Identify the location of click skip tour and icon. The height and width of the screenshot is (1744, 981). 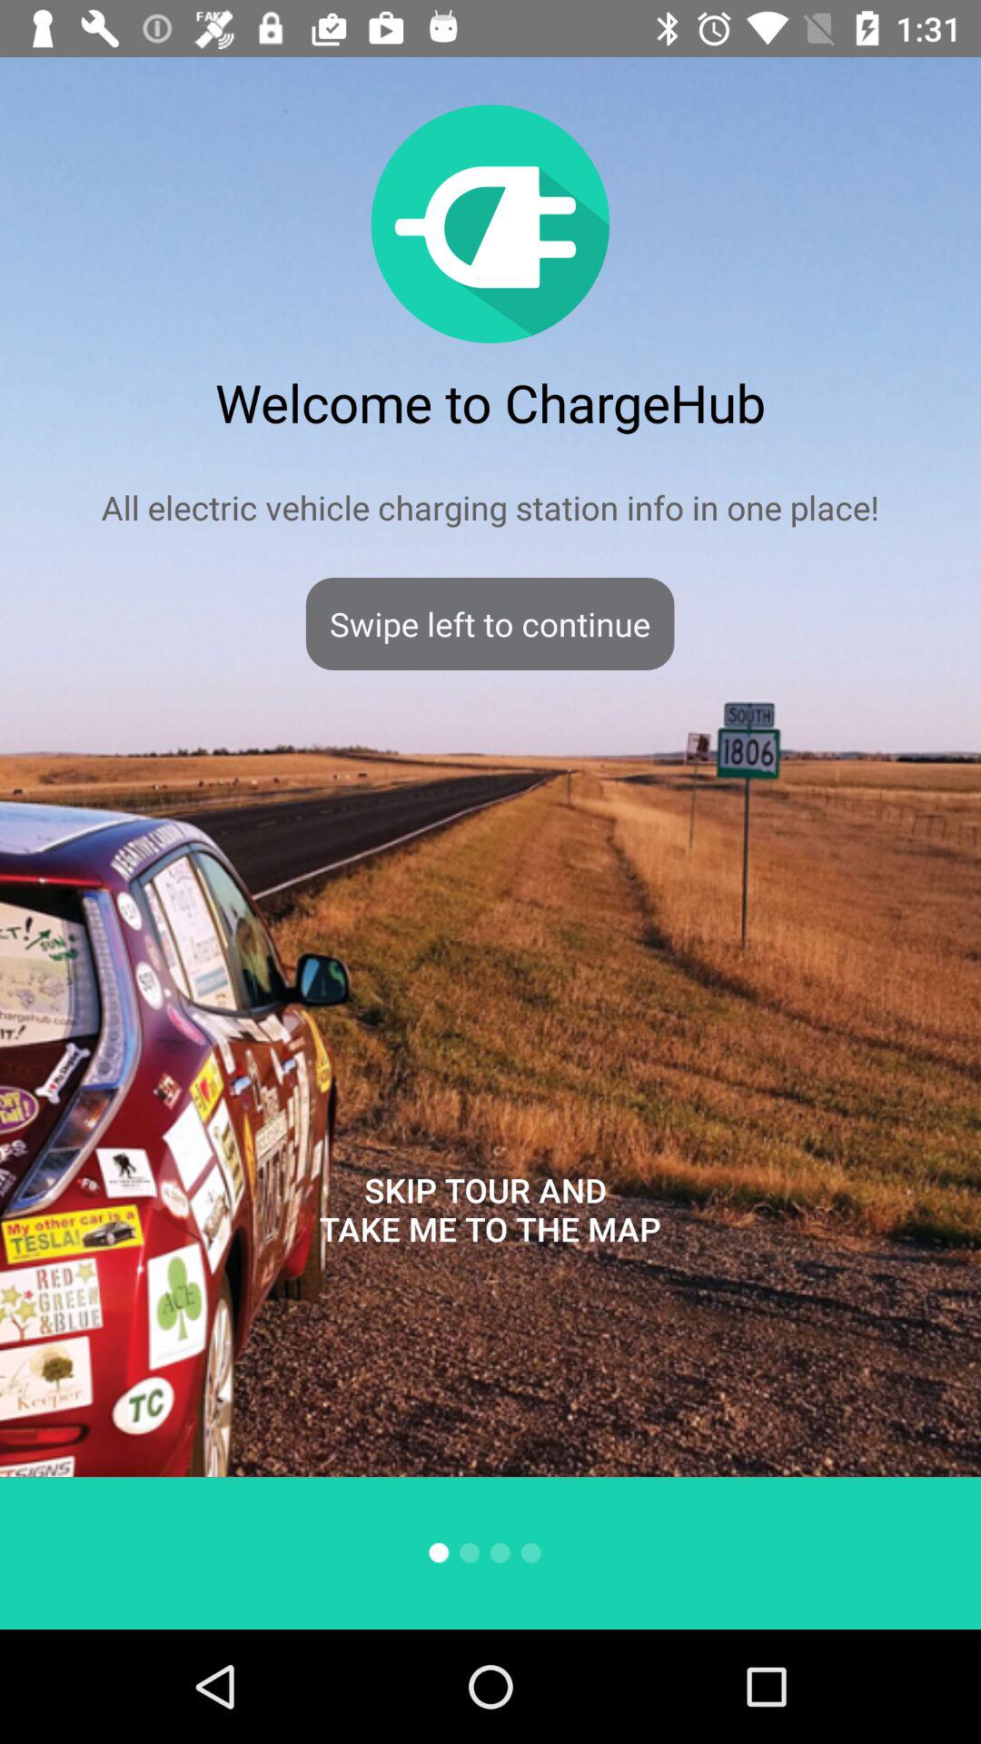
(490, 1210).